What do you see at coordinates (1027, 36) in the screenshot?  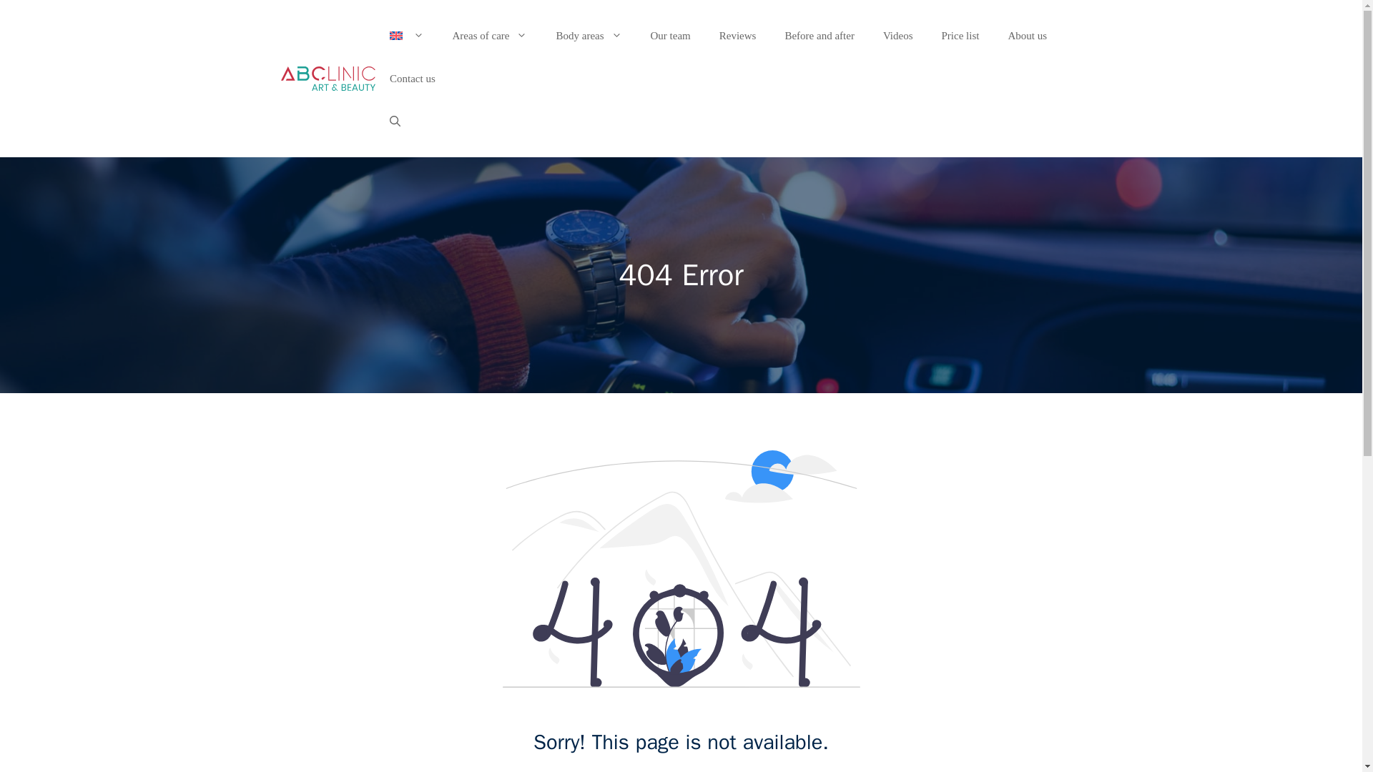 I see `About us` at bounding box center [1027, 36].